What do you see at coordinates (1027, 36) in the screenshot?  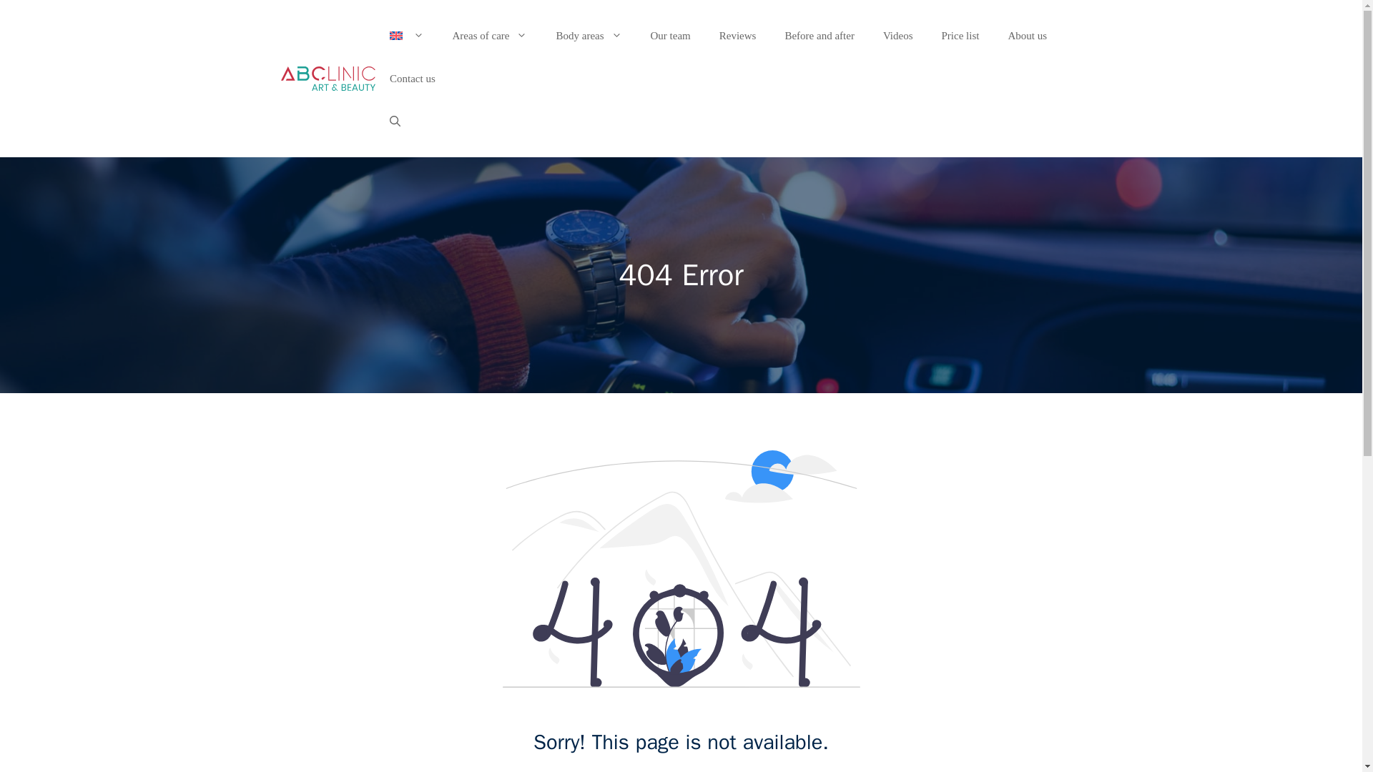 I see `About us` at bounding box center [1027, 36].